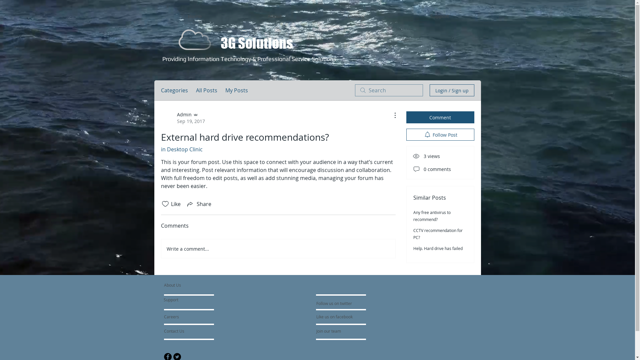 Image resolution: width=640 pixels, height=360 pixels. What do you see at coordinates (432, 216) in the screenshot?
I see `Any free antivirus to recommend?` at bounding box center [432, 216].